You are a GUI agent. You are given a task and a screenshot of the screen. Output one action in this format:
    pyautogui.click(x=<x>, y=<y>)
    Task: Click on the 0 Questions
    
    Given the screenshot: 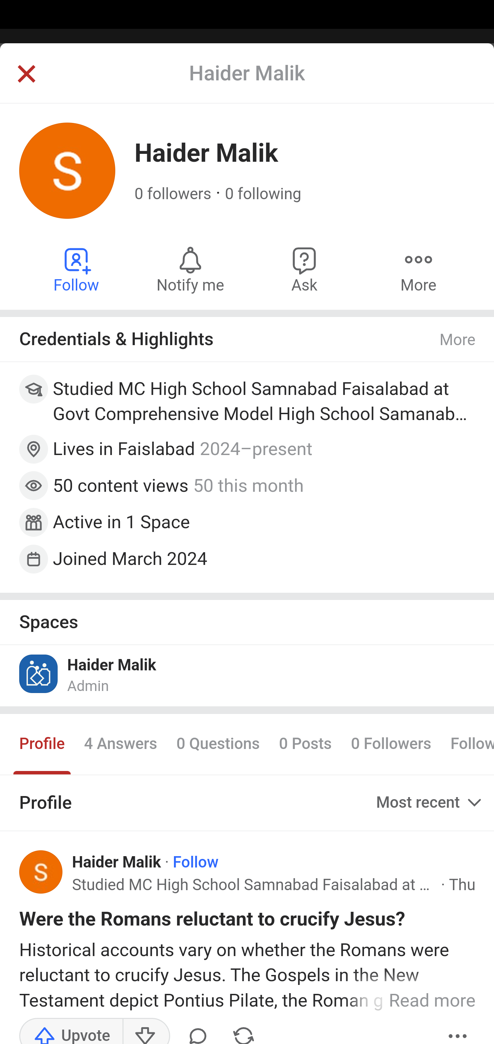 What is the action you would take?
    pyautogui.click(x=217, y=744)
    